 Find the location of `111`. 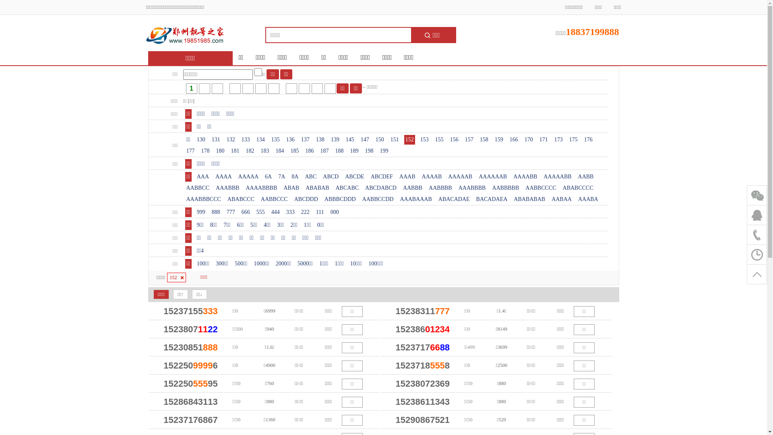

111 is located at coordinates (320, 212).